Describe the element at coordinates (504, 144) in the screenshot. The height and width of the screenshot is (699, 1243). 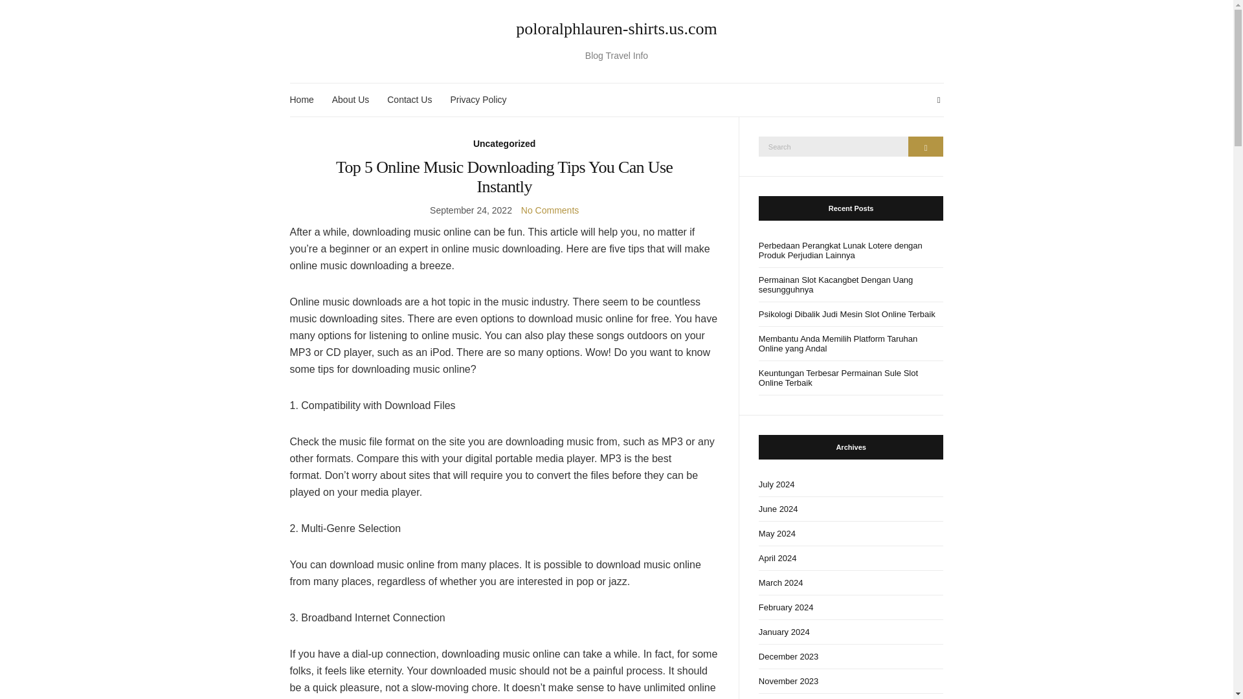
I see `Uncategorized` at that location.